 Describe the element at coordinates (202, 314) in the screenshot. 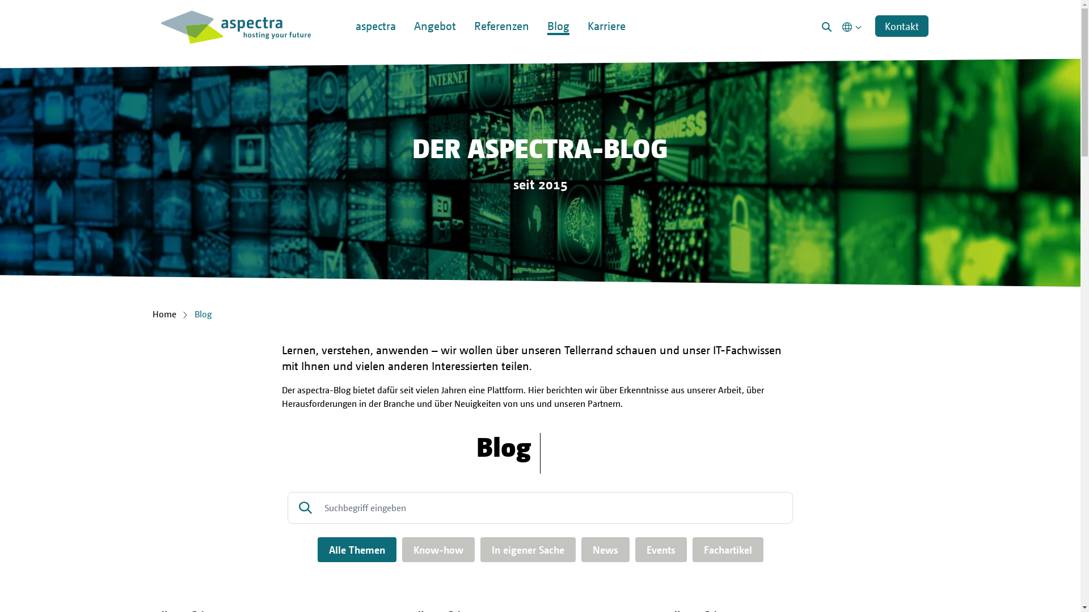

I see `Blog` at that location.